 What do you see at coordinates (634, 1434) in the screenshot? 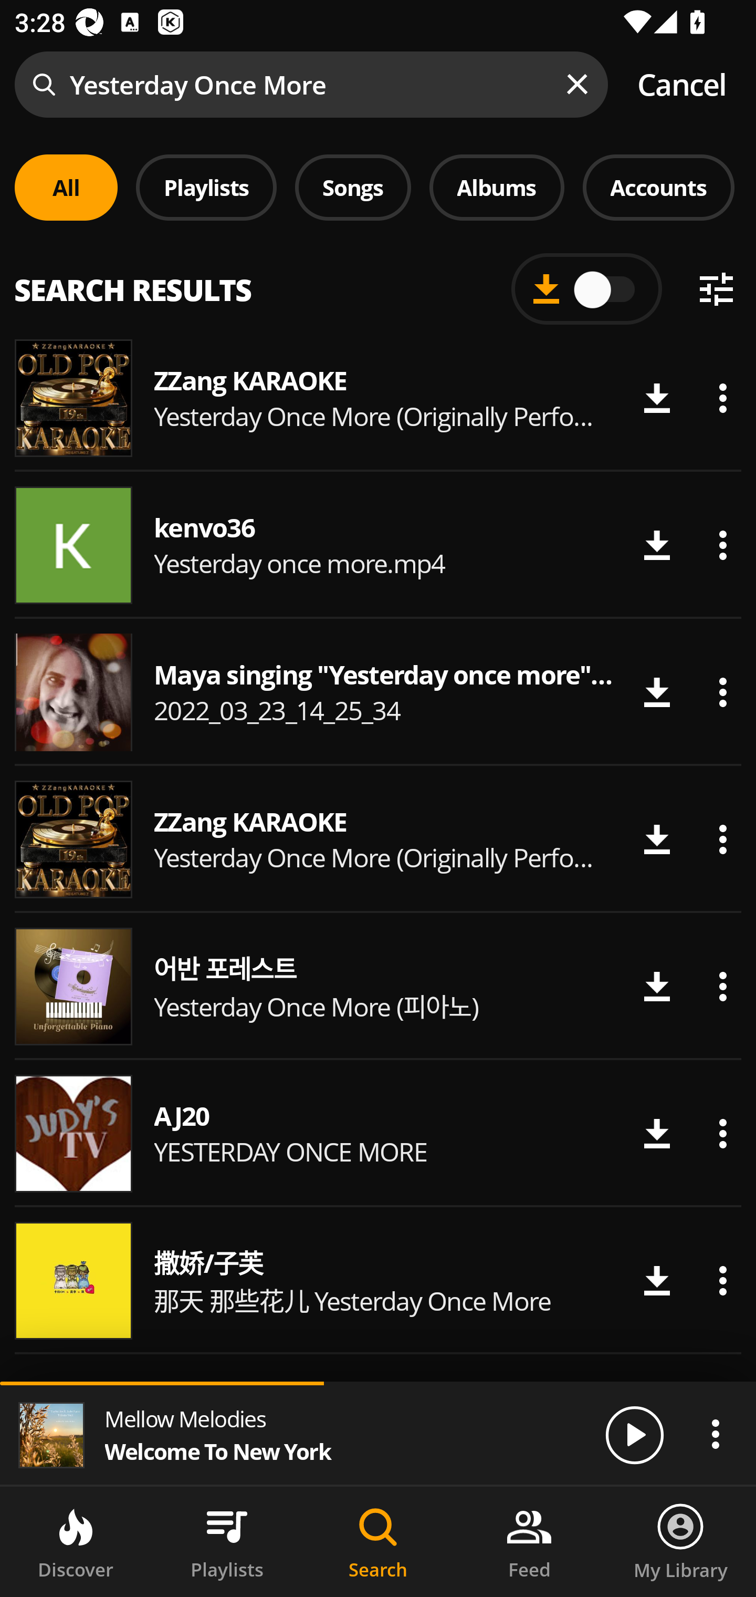
I see `Play/Pause` at bounding box center [634, 1434].